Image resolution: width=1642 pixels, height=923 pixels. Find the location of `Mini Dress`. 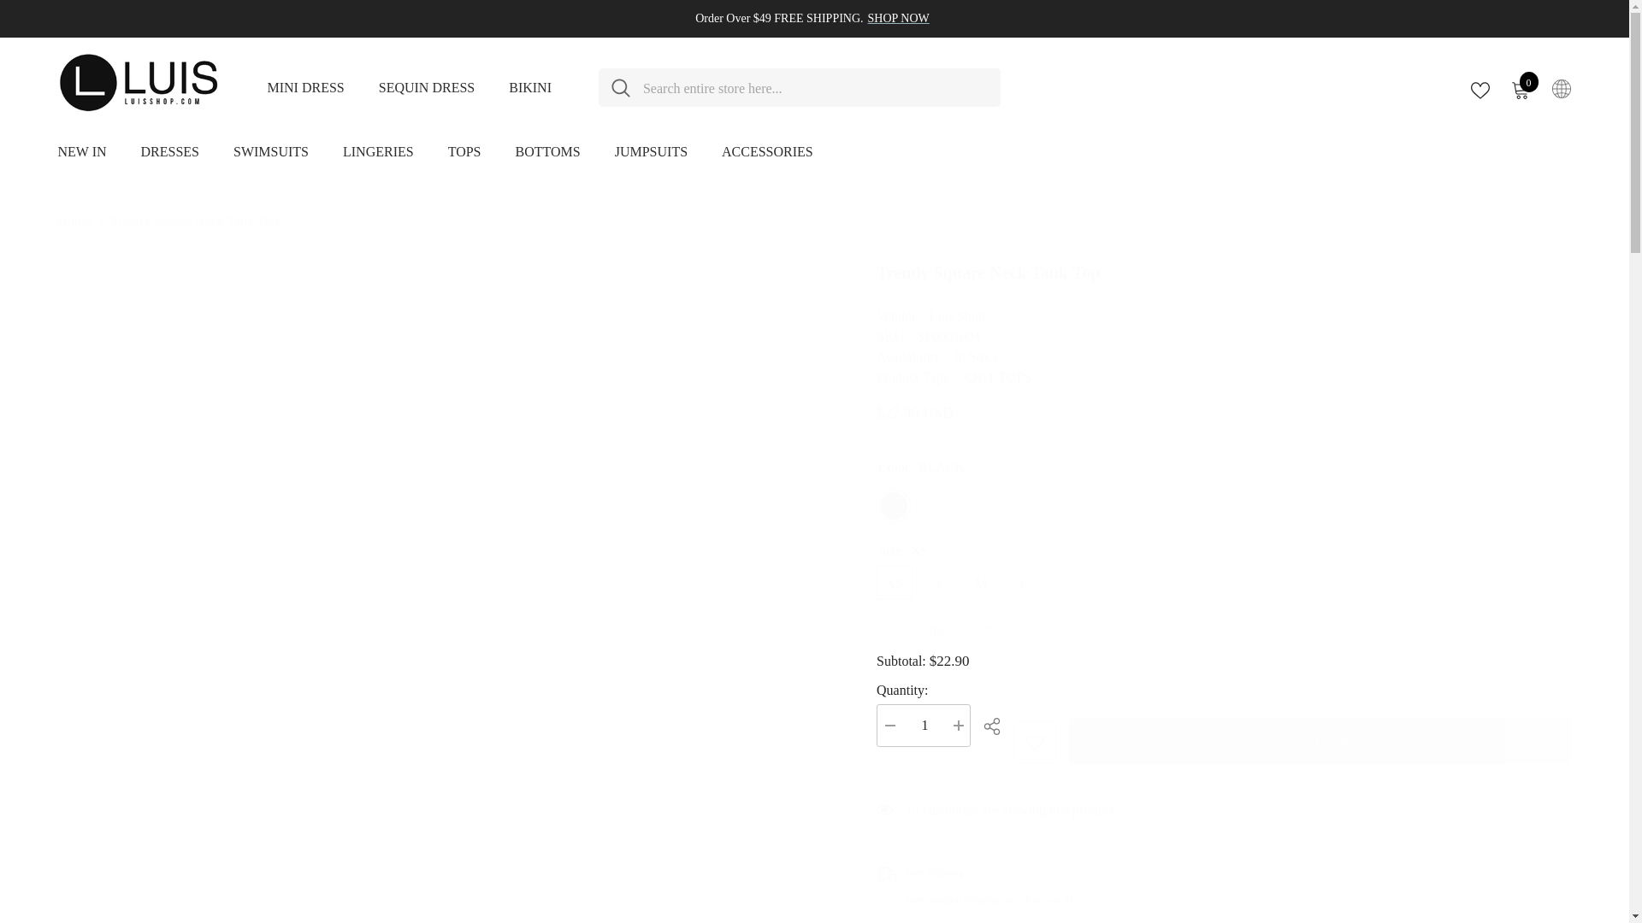

Mini Dress is located at coordinates (898, 18).